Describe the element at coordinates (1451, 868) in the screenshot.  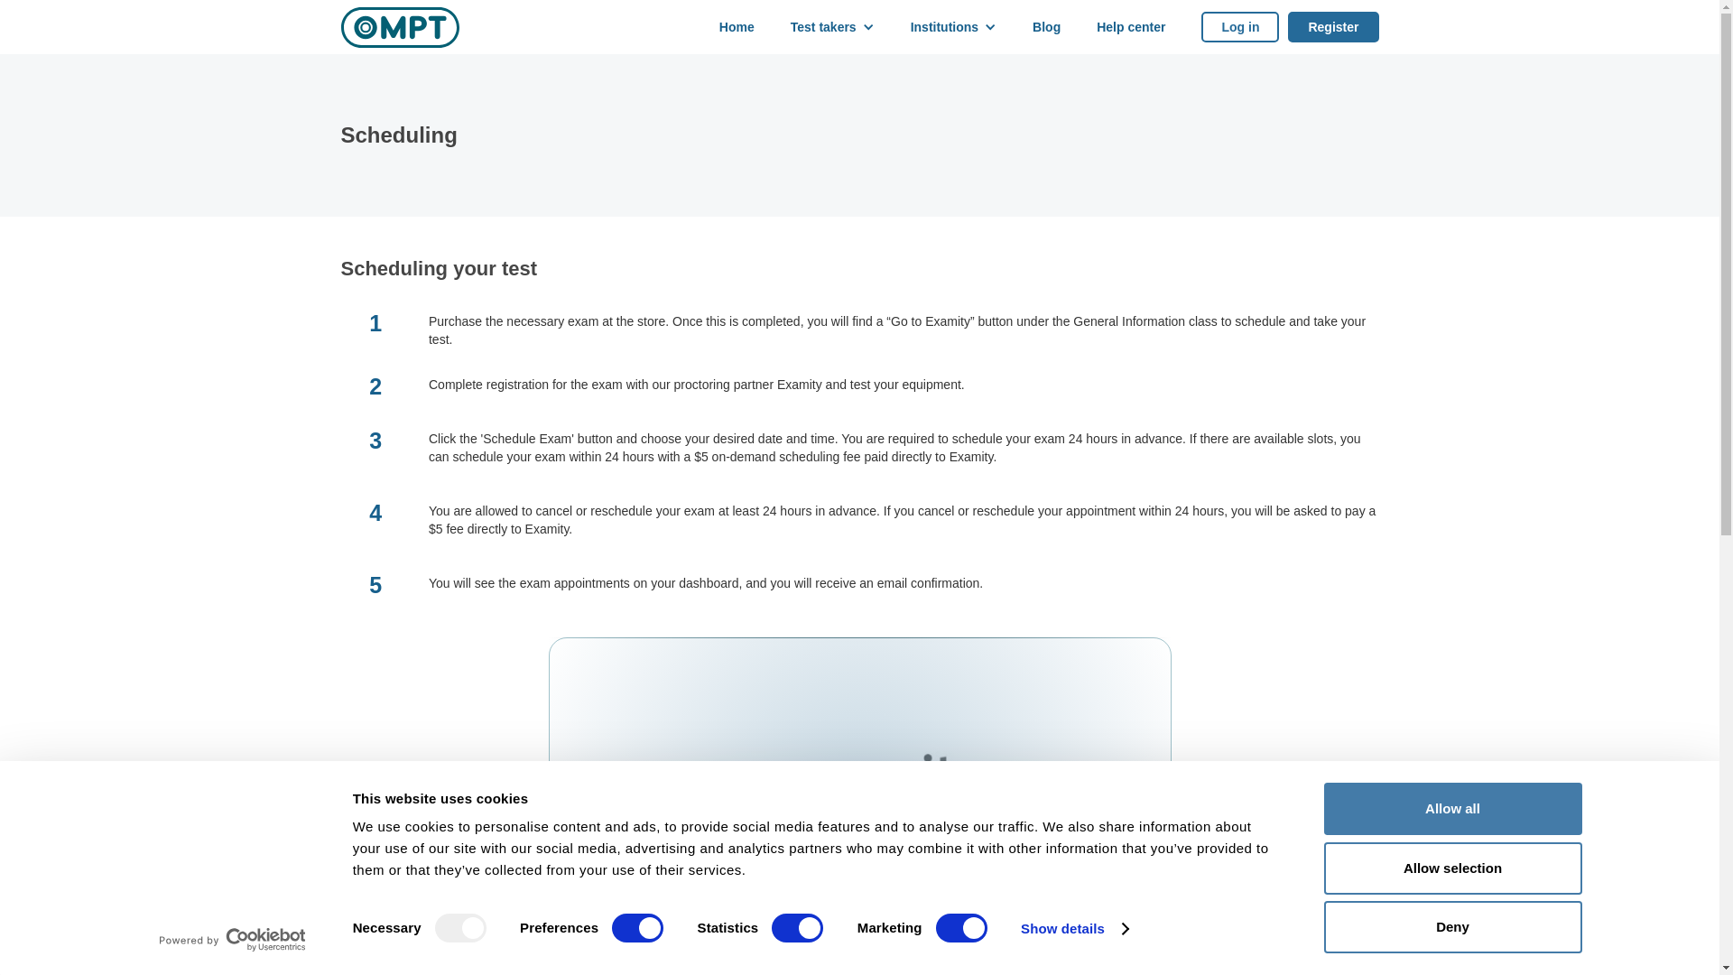
I see `Allow selection` at that location.